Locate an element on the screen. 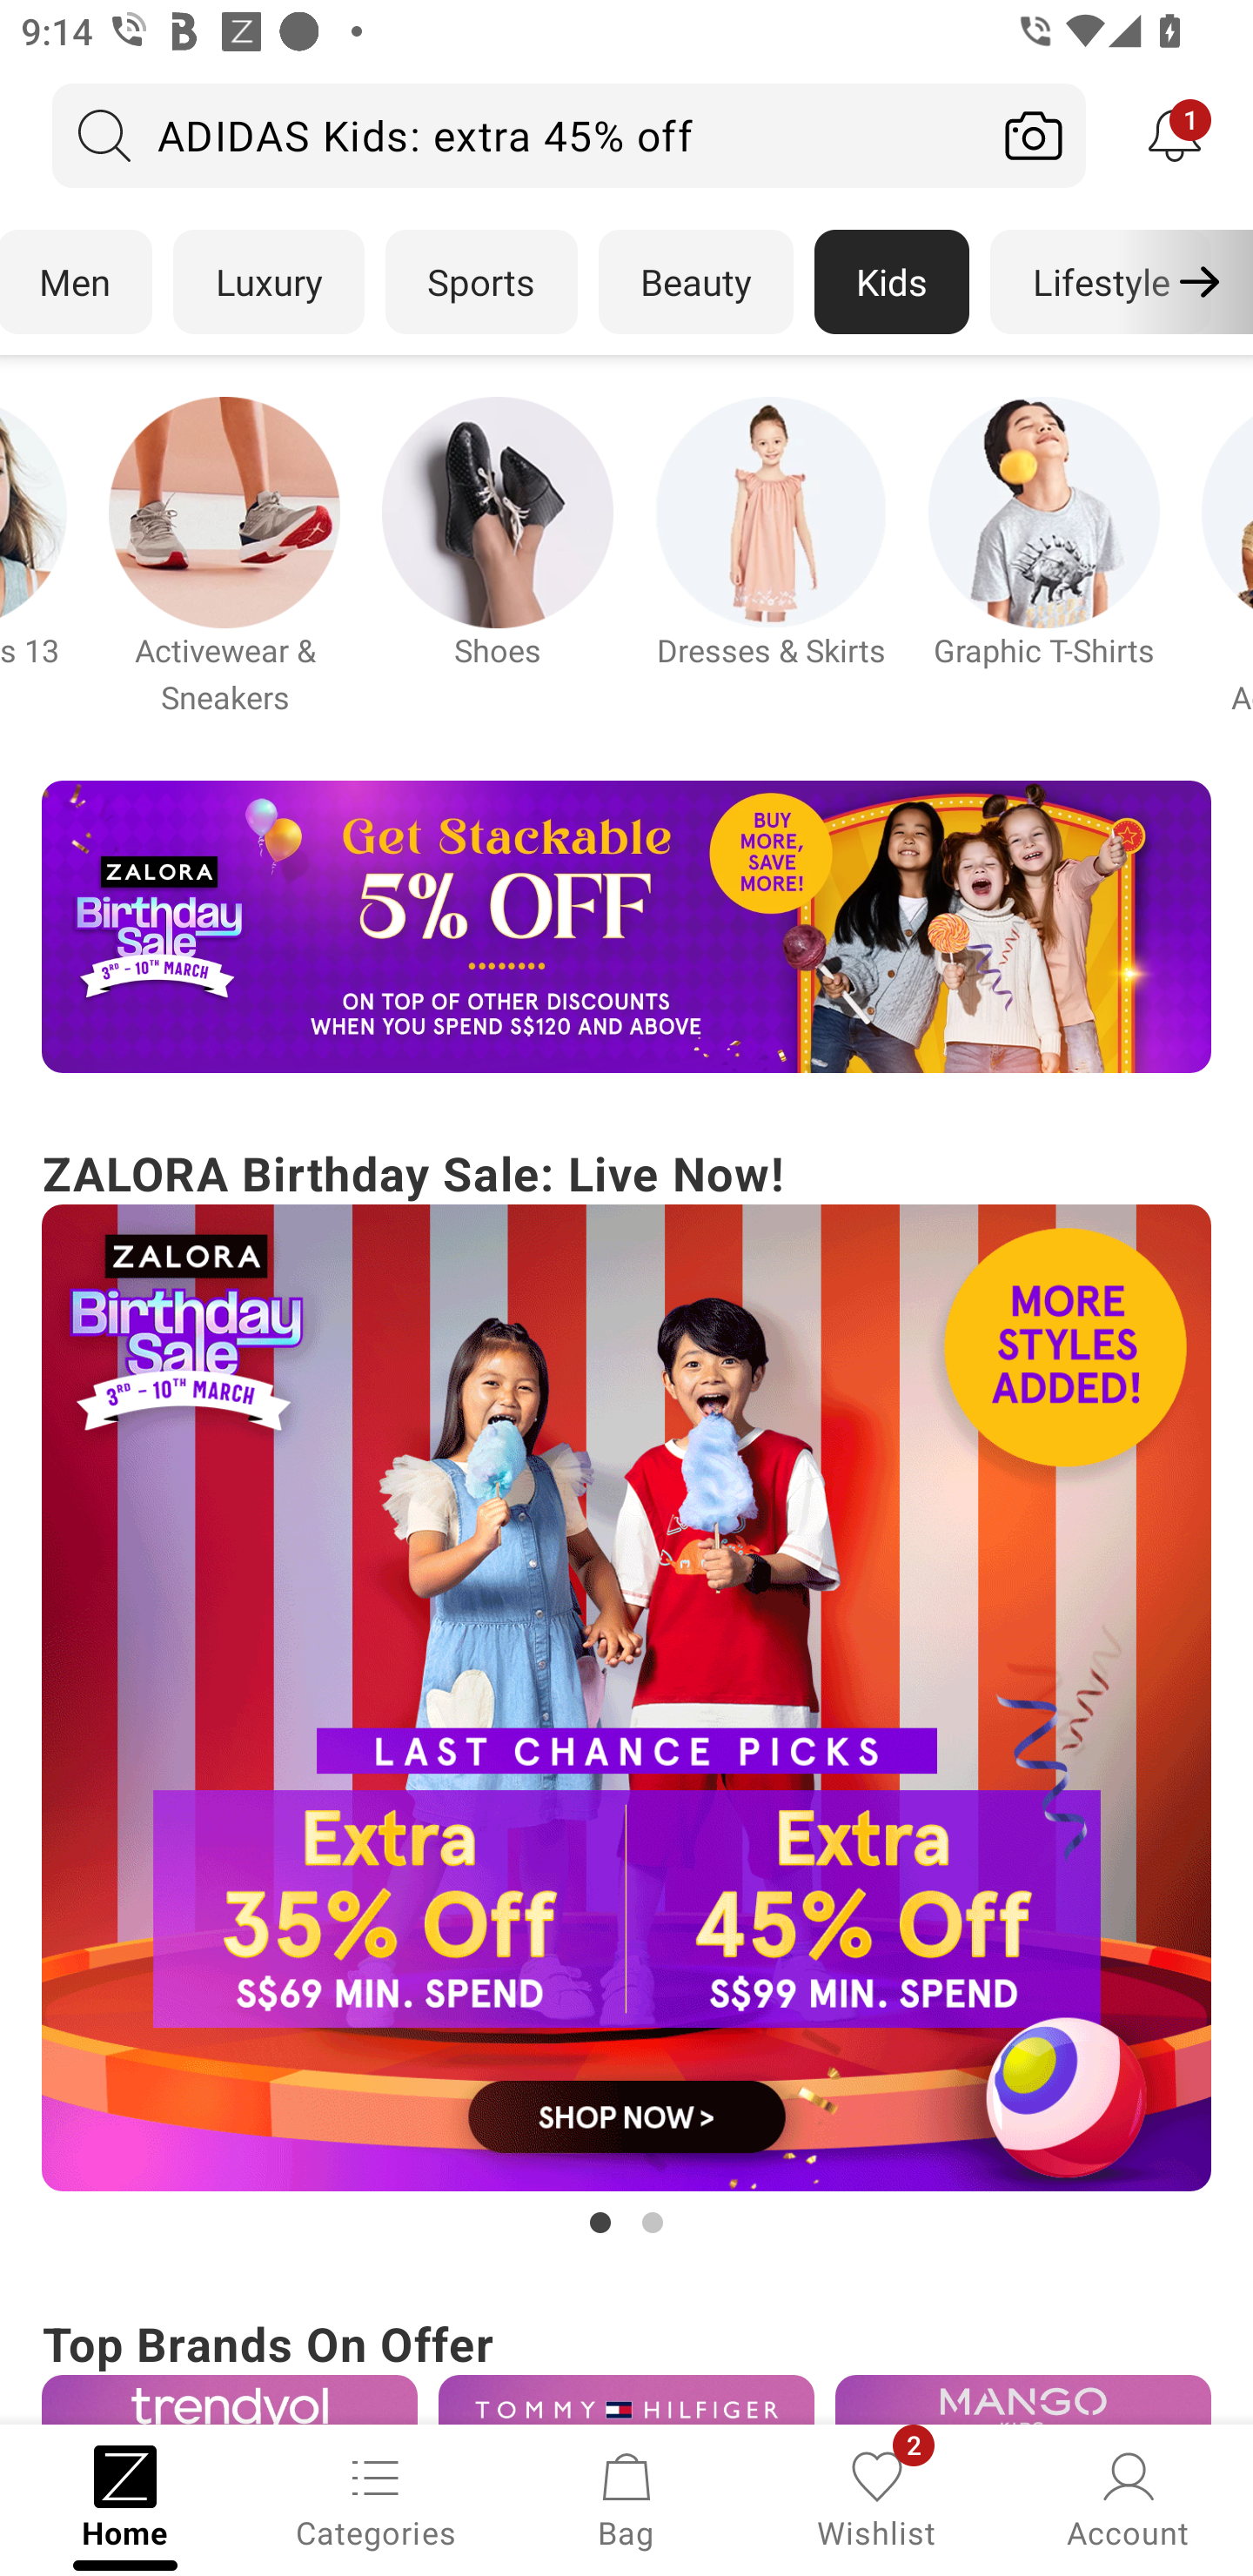 This screenshot has height=2576, width=1253. Campaign banner is located at coordinates (626, 2399).